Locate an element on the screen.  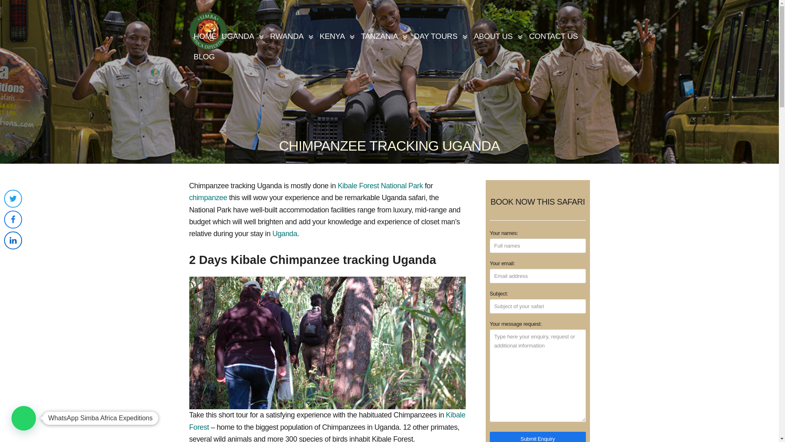
Submit Enquiry is located at coordinates (538, 437).